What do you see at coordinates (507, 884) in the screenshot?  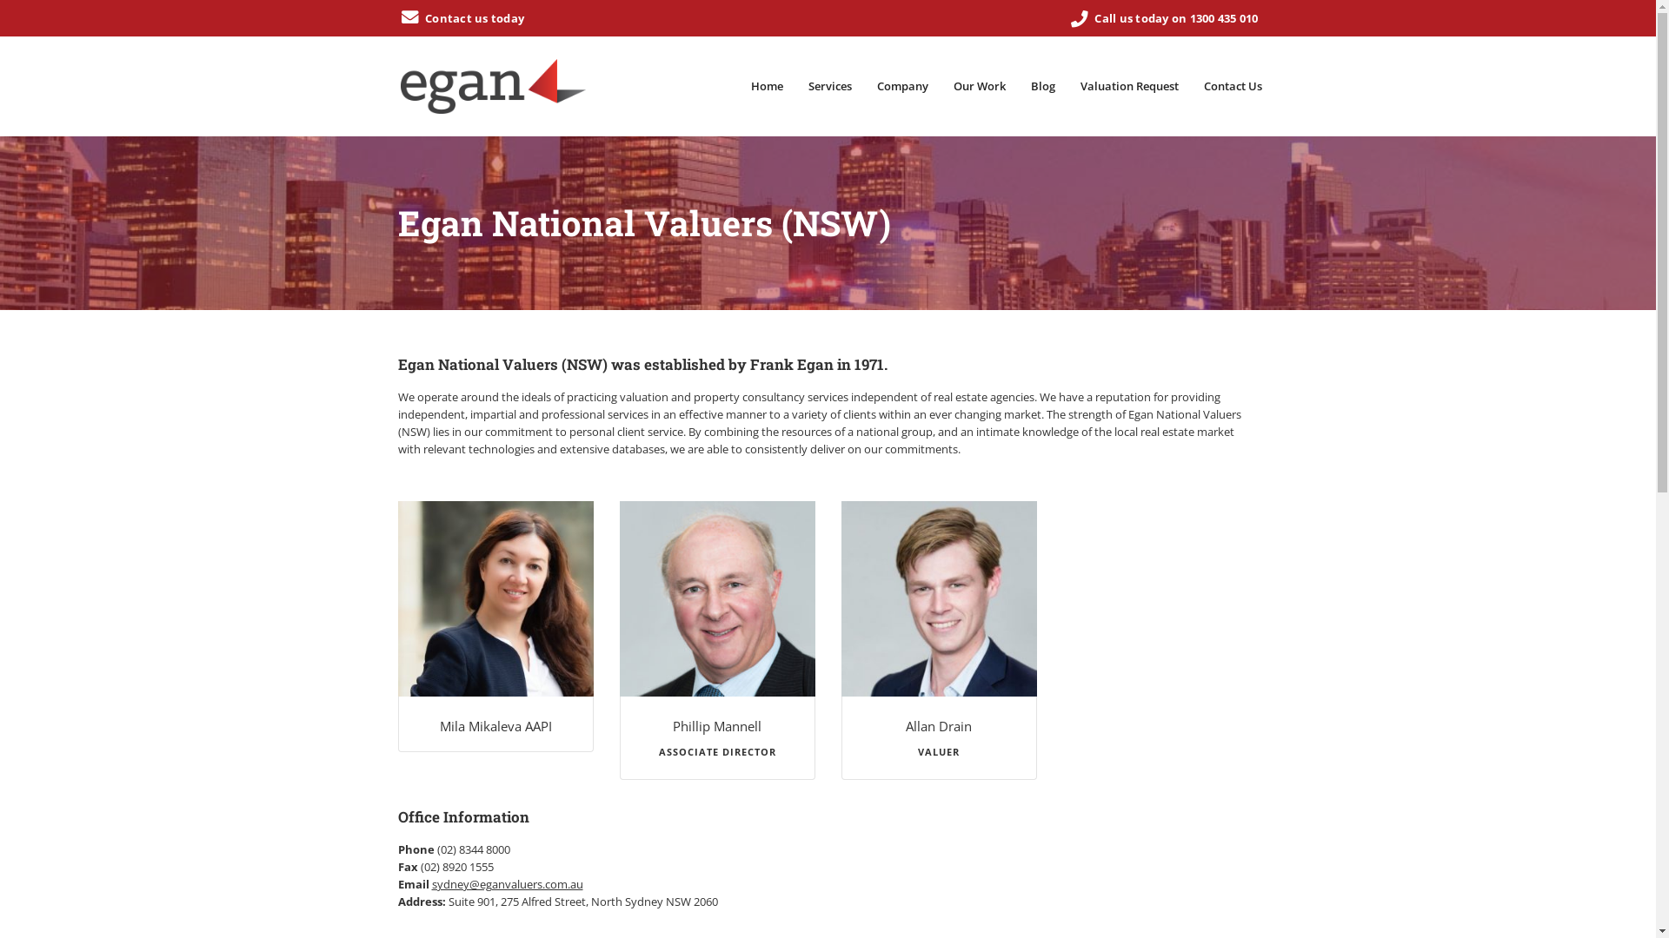 I see `sydney@eganvaluers.com.au` at bounding box center [507, 884].